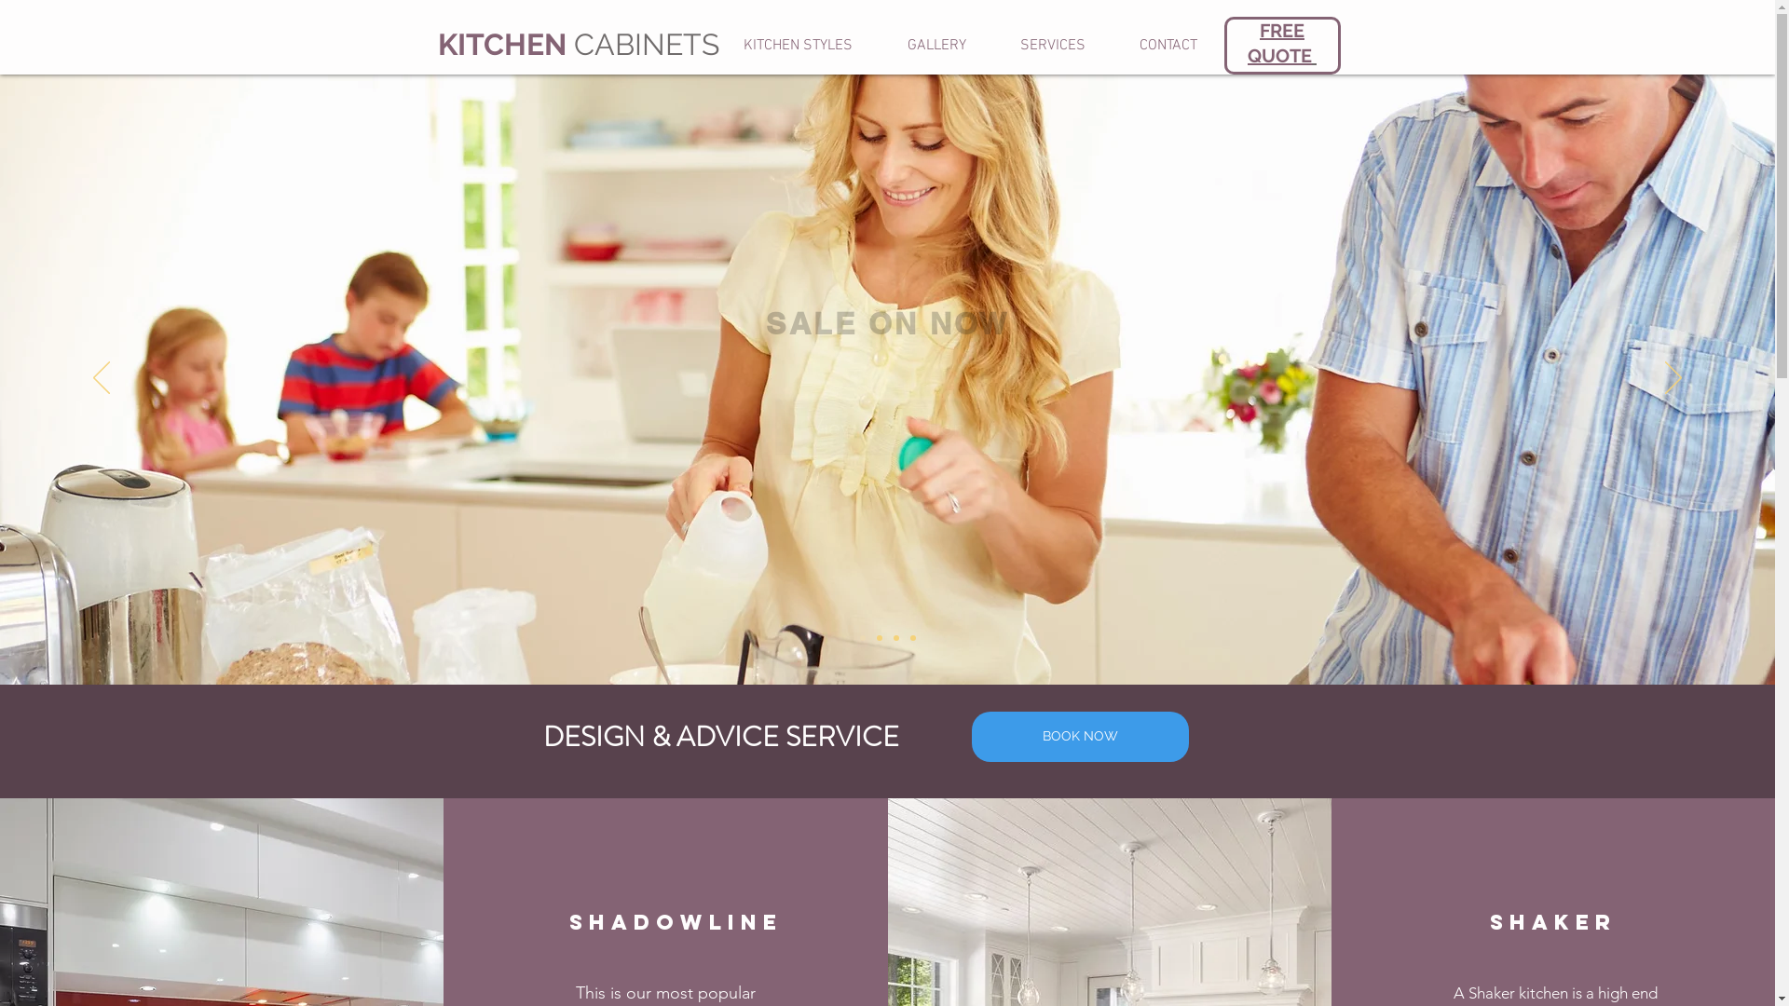  I want to click on KITCHEN STYLES, so click(798, 46).